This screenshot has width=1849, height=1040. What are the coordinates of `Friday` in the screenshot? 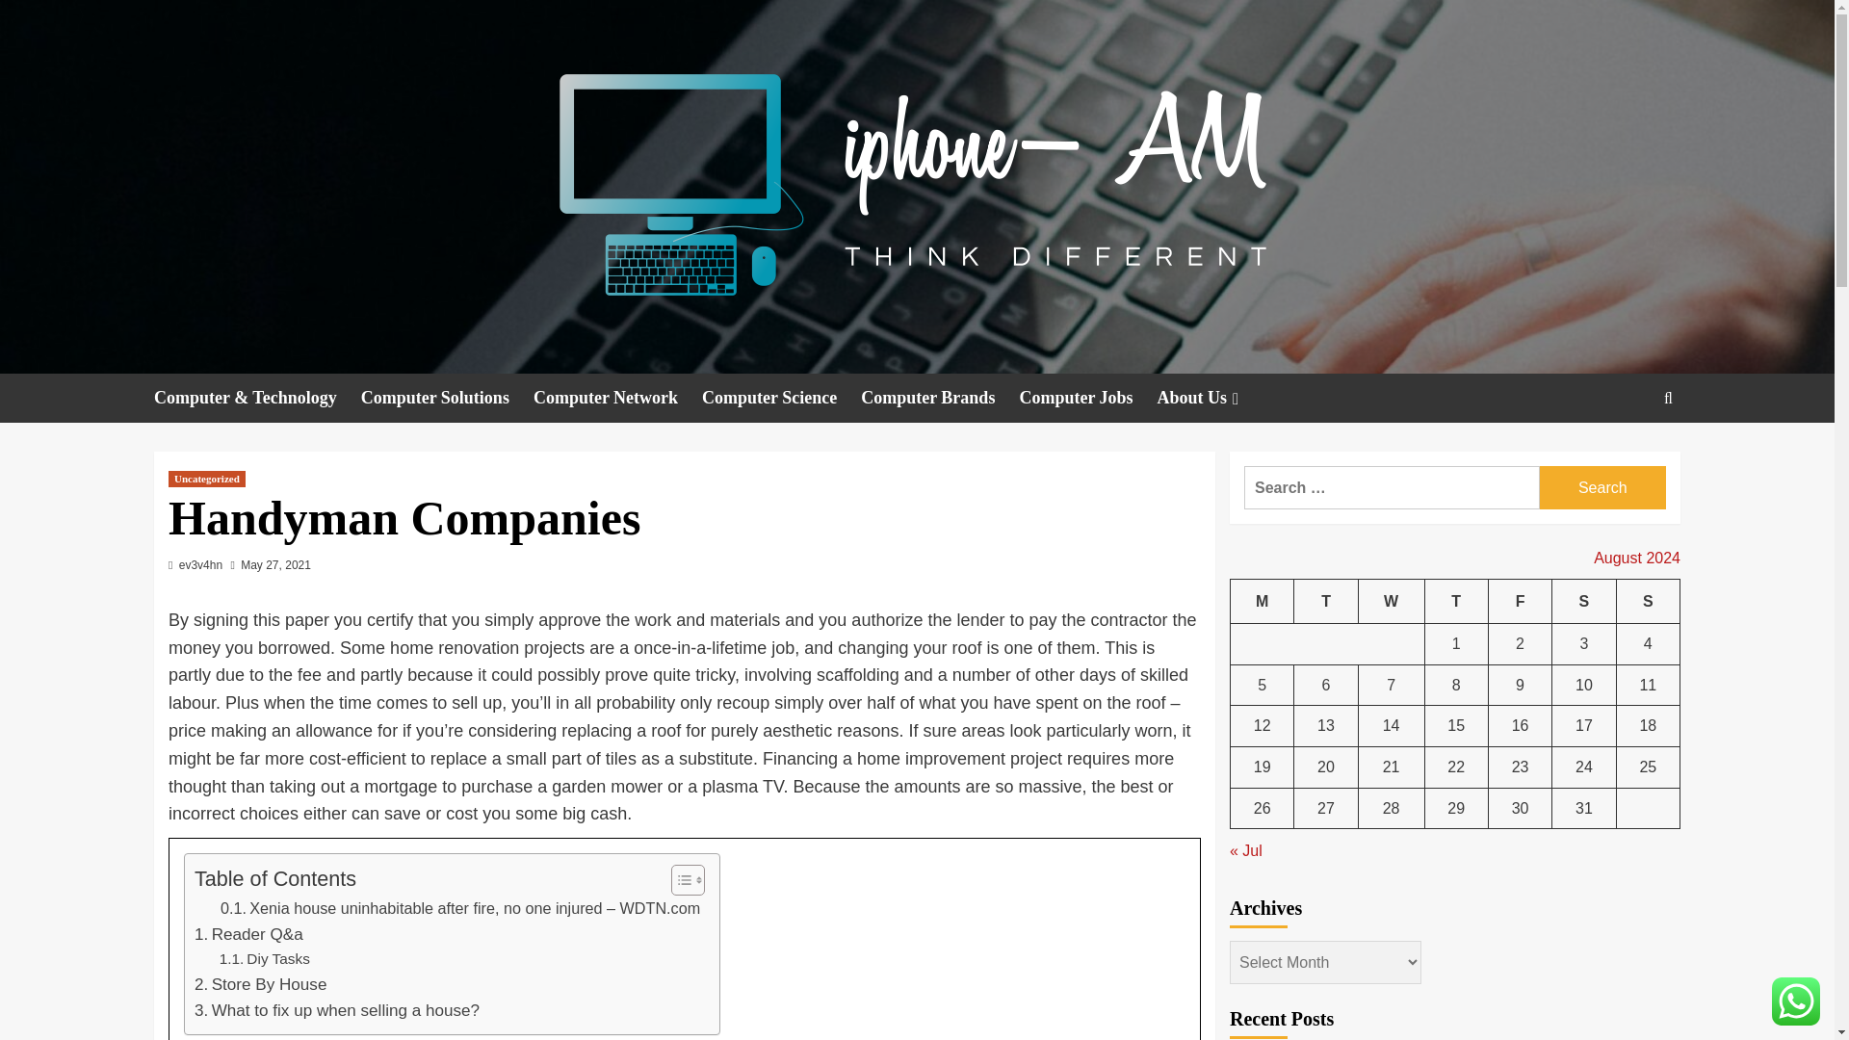 It's located at (1520, 601).